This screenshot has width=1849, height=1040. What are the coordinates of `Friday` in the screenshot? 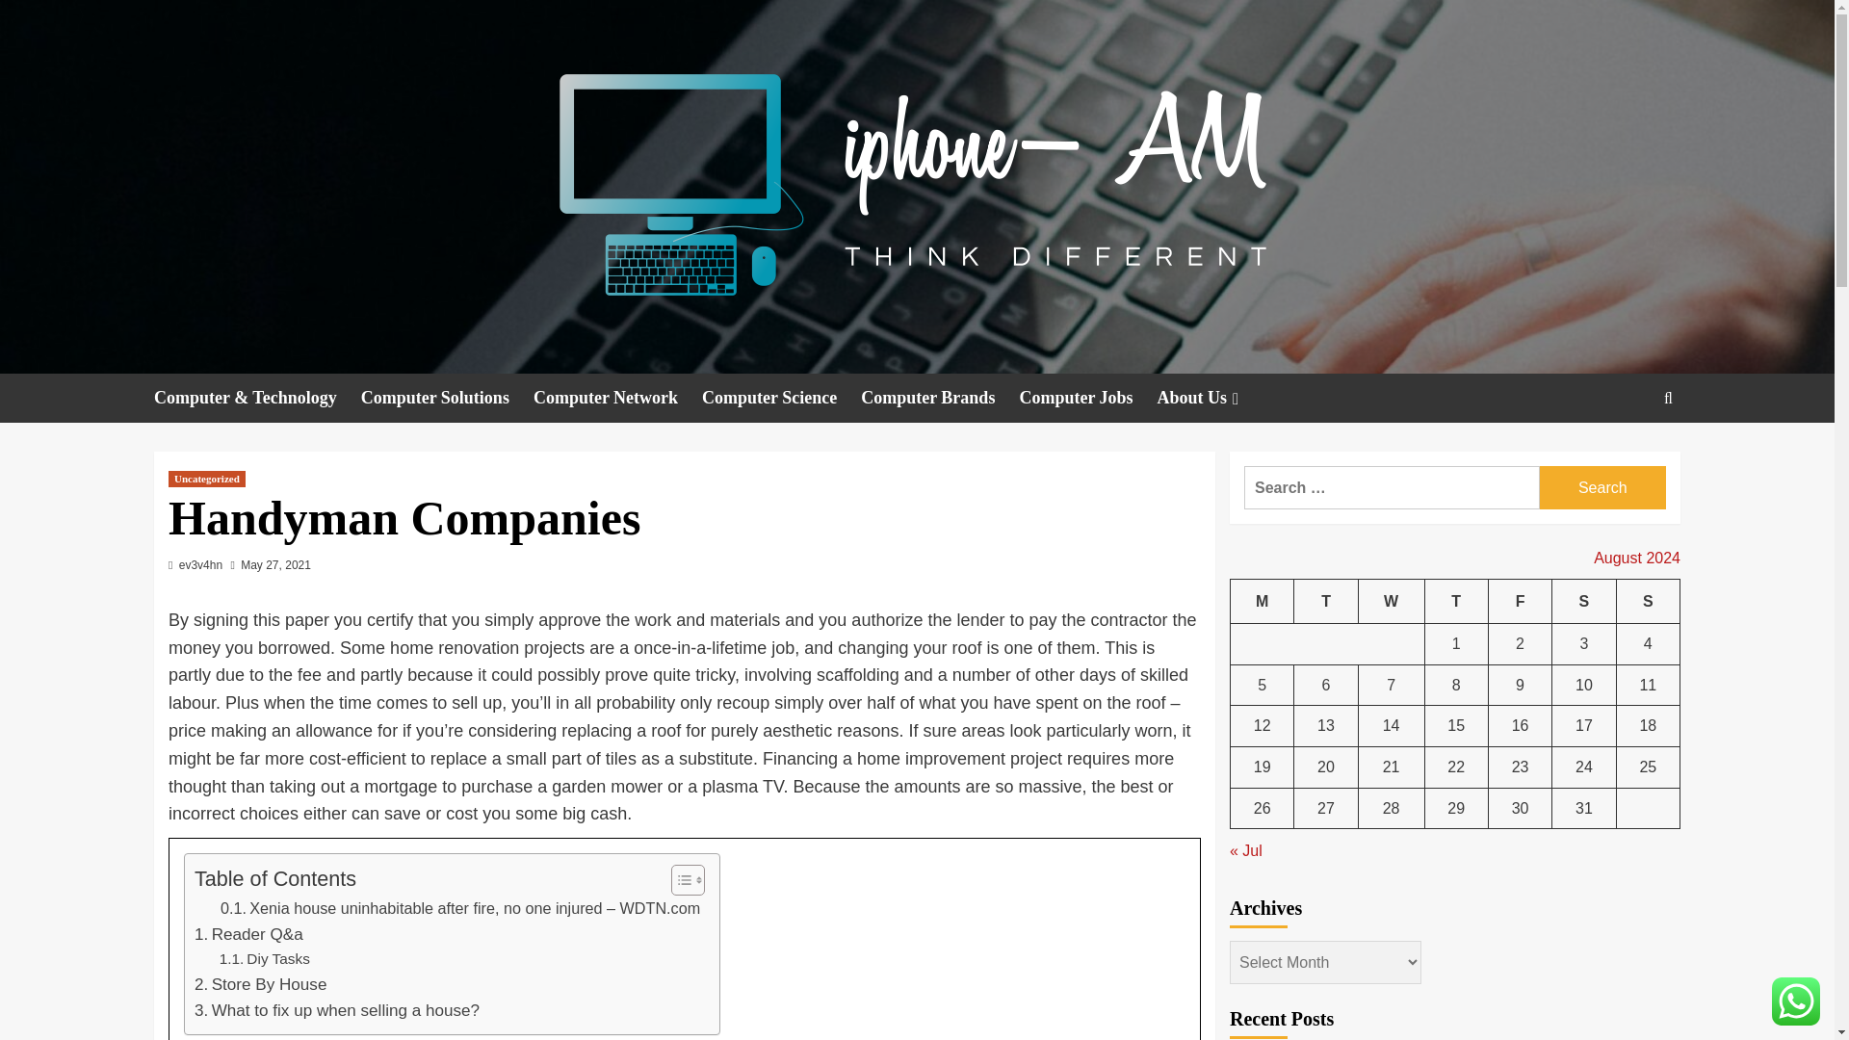 It's located at (1520, 601).